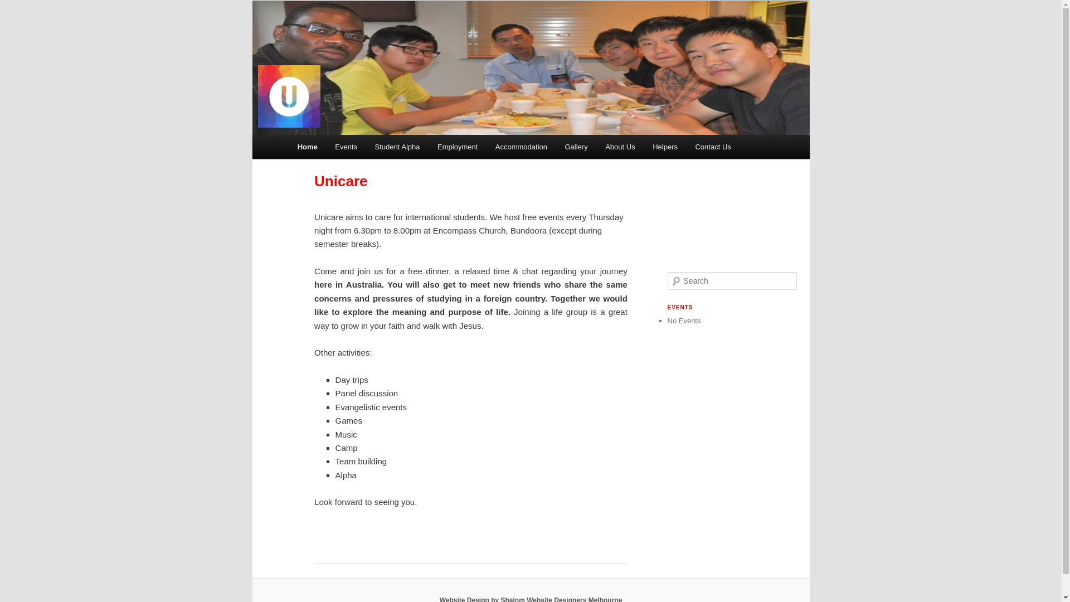 This screenshot has width=1070, height=602. I want to click on Skip to secondary content, so click(352, 149).